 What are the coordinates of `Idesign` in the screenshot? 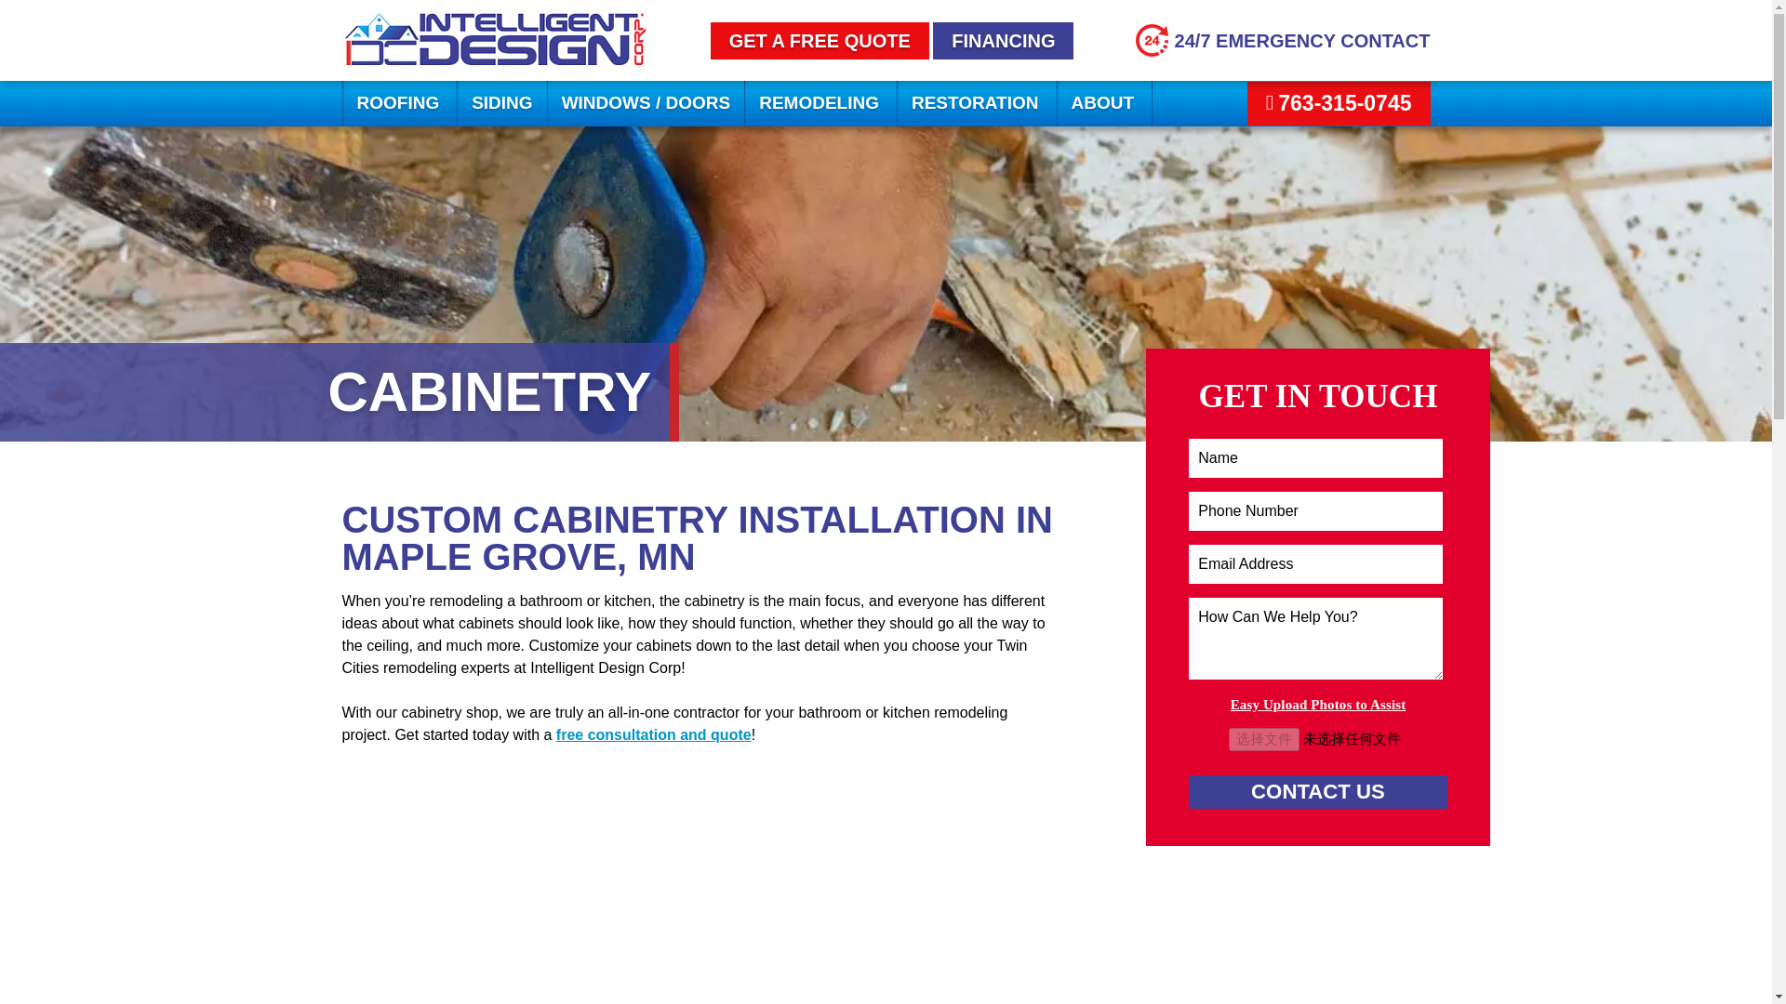 It's located at (496, 59).